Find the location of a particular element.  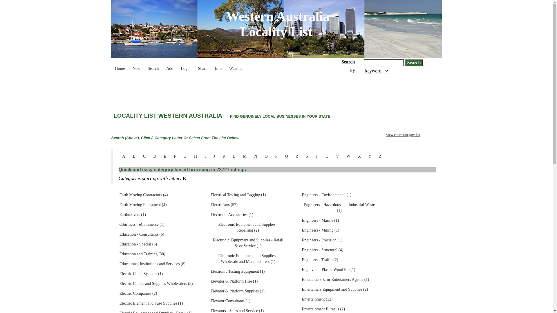

X is located at coordinates (359, 156).